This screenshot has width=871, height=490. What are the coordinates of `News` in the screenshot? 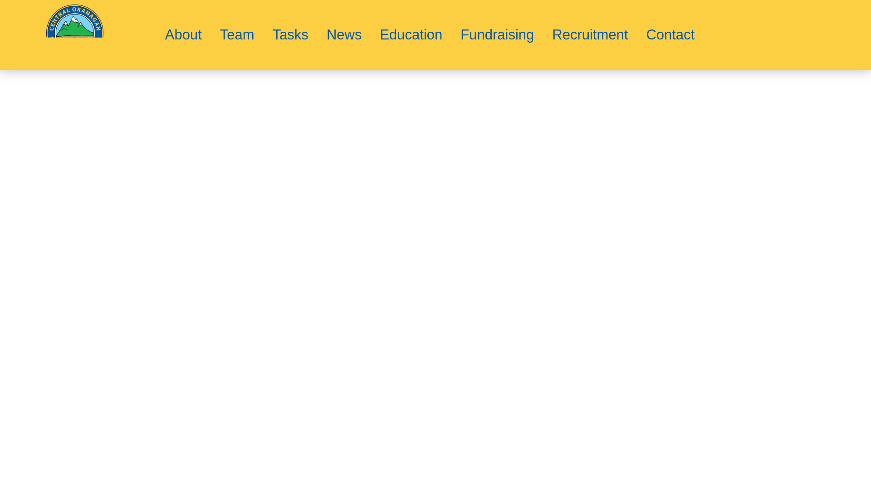 It's located at (344, 35).